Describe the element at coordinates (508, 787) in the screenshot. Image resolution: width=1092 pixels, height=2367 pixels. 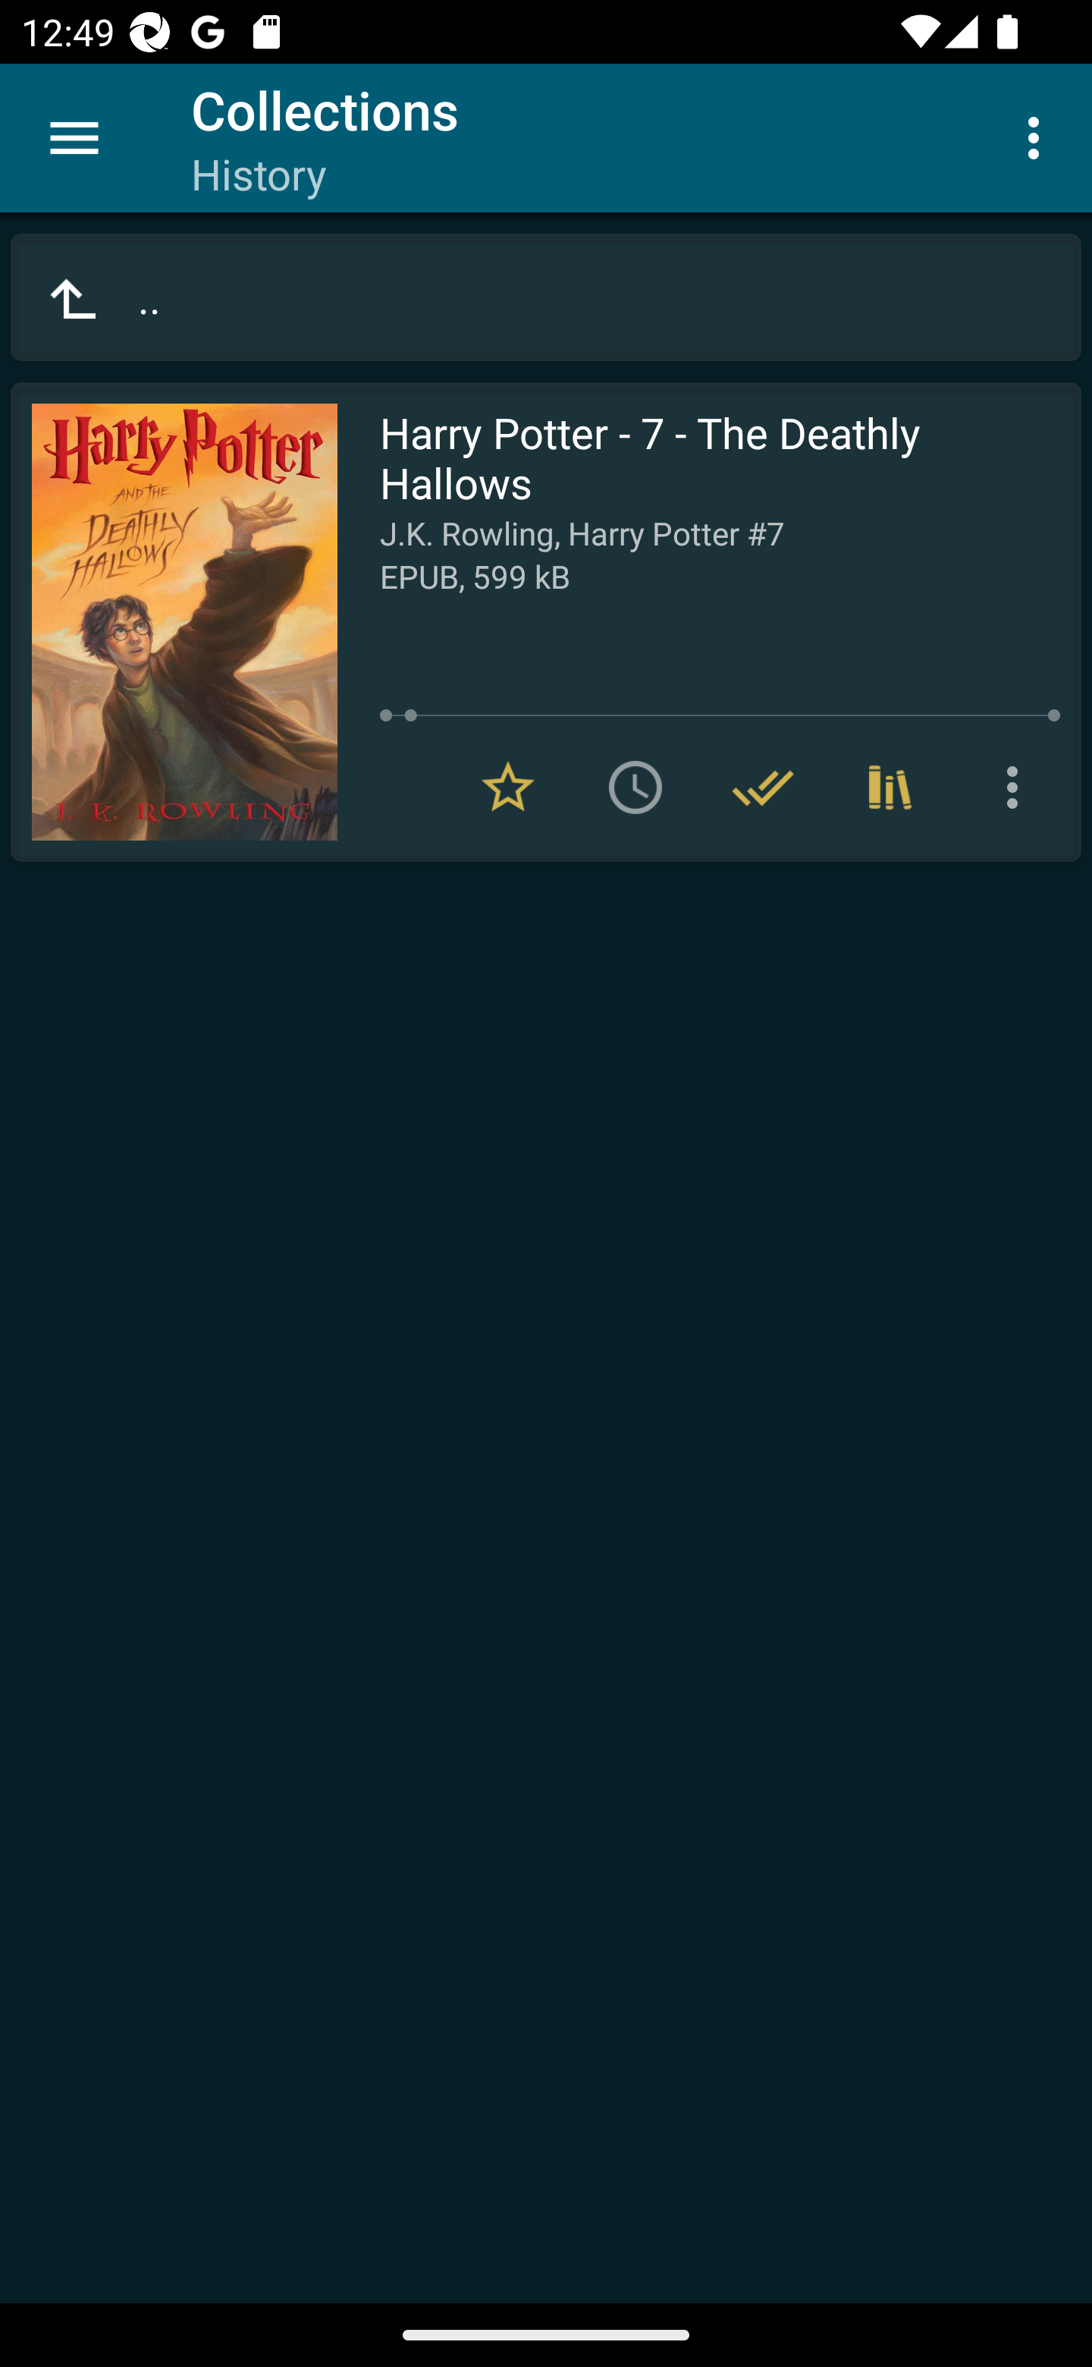
I see `Remove from Favorites` at that location.